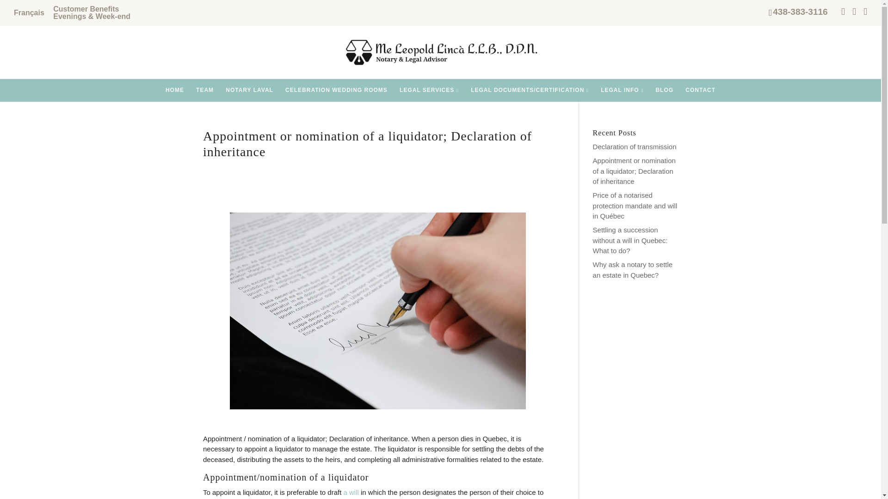 Image resolution: width=888 pixels, height=499 pixels. Describe the element at coordinates (336, 90) in the screenshot. I see `CELEBRATION WEDDING ROOMS` at that location.